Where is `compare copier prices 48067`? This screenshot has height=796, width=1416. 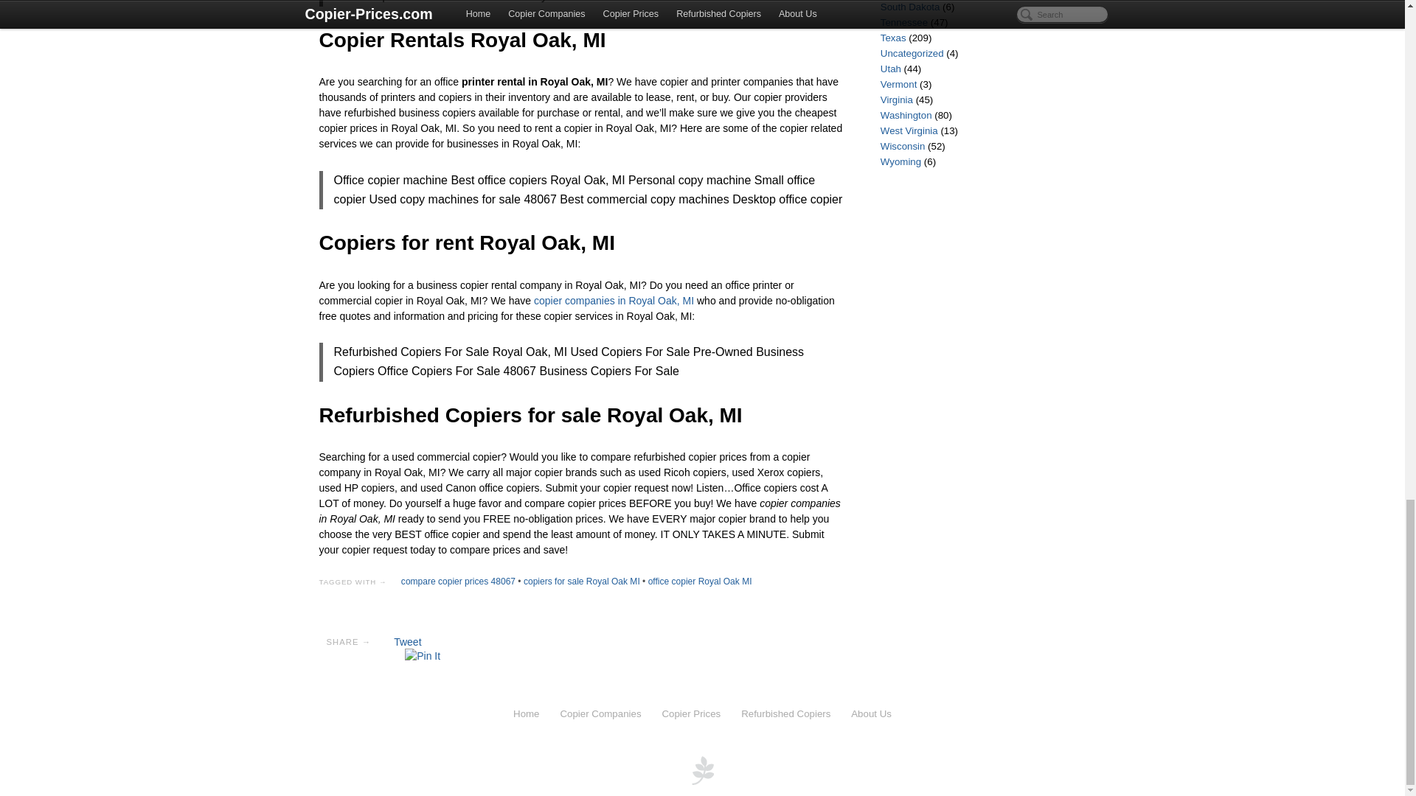
compare copier prices 48067 is located at coordinates (457, 581).